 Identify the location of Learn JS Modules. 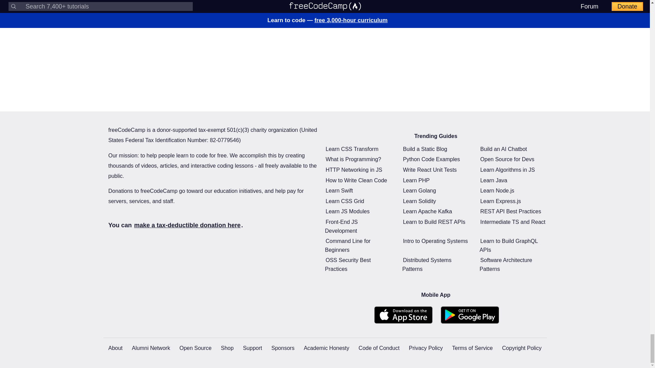
(347, 211).